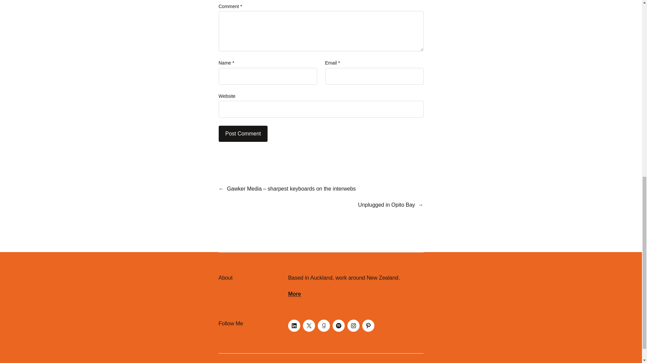 The width and height of the screenshot is (647, 363). Describe the element at coordinates (243, 134) in the screenshot. I see `Post Comment` at that location.